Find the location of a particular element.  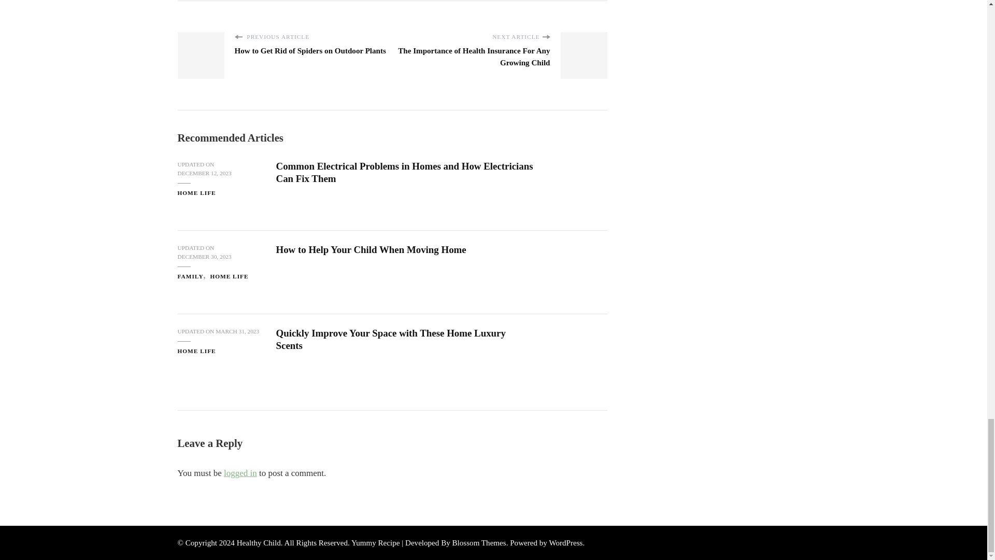

FAMILY is located at coordinates (192, 276).